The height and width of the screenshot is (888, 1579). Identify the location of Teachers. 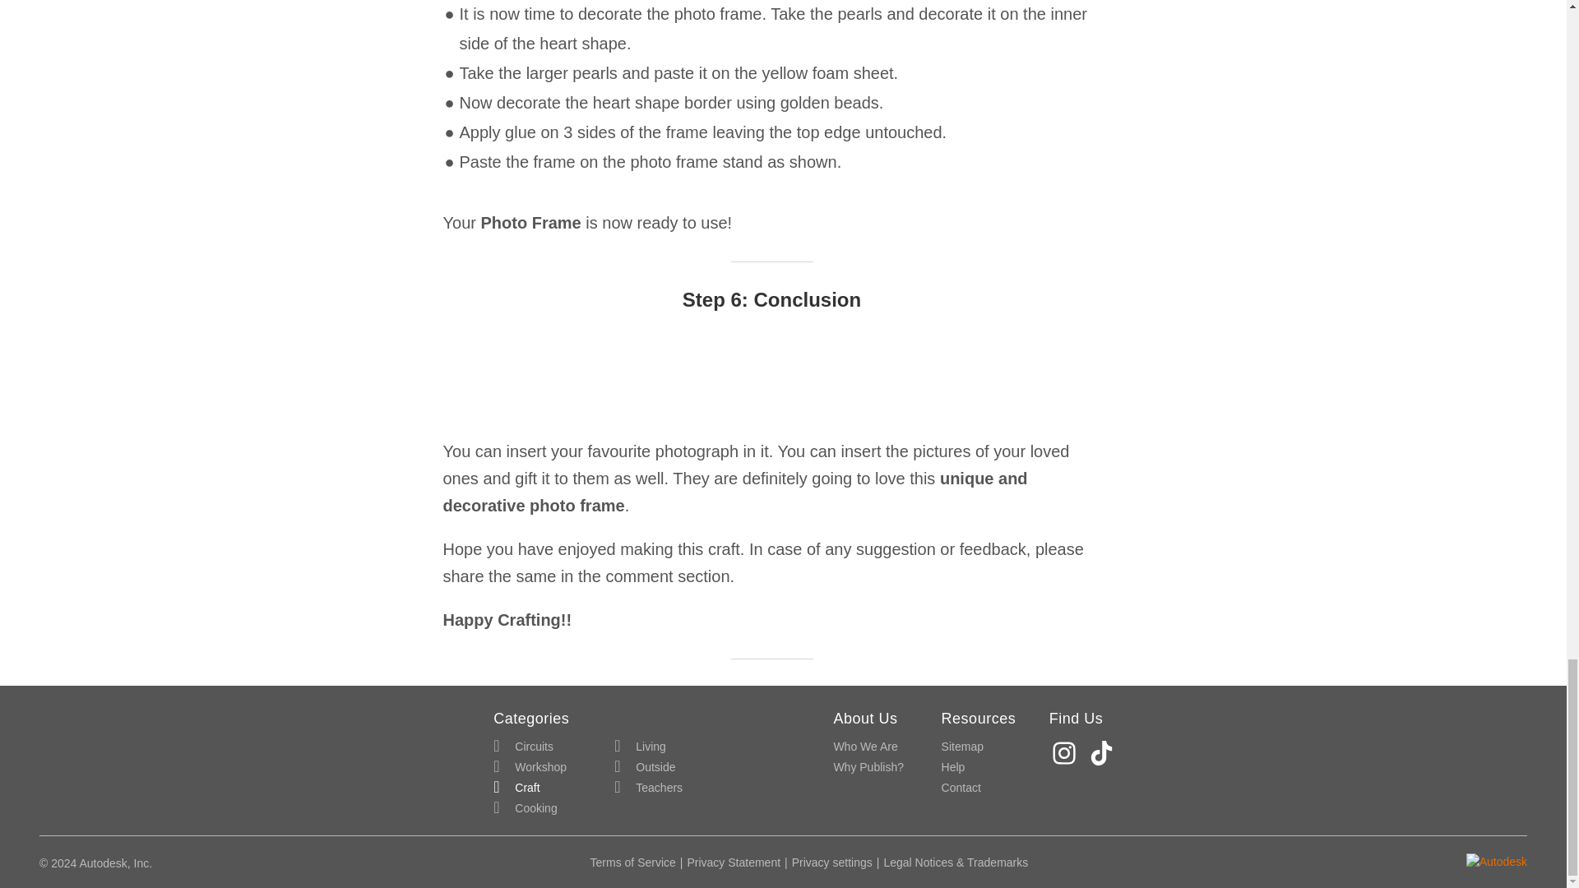
(648, 788).